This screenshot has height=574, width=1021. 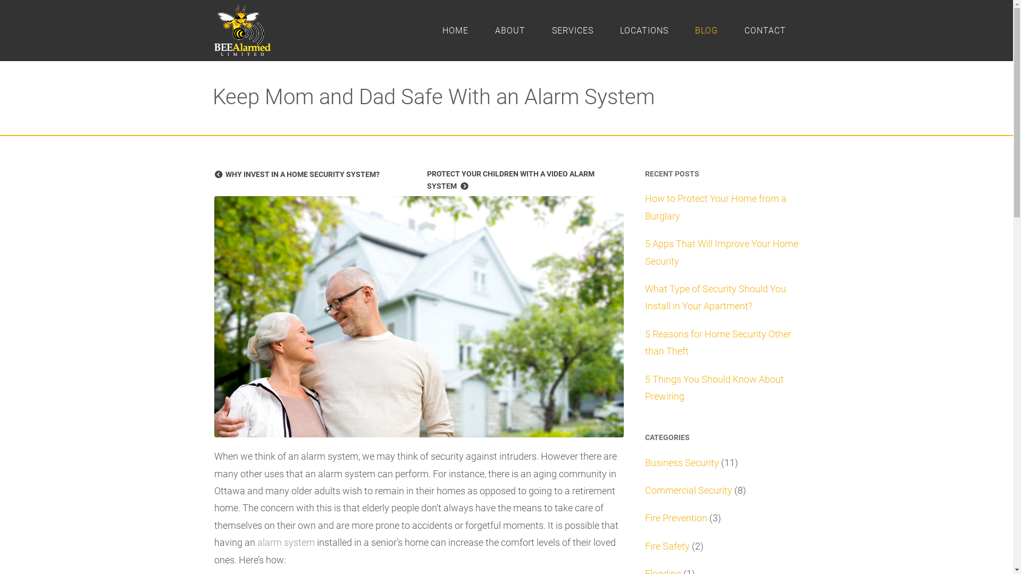 I want to click on How to Protect Your Home from a Burglary, so click(x=715, y=207).